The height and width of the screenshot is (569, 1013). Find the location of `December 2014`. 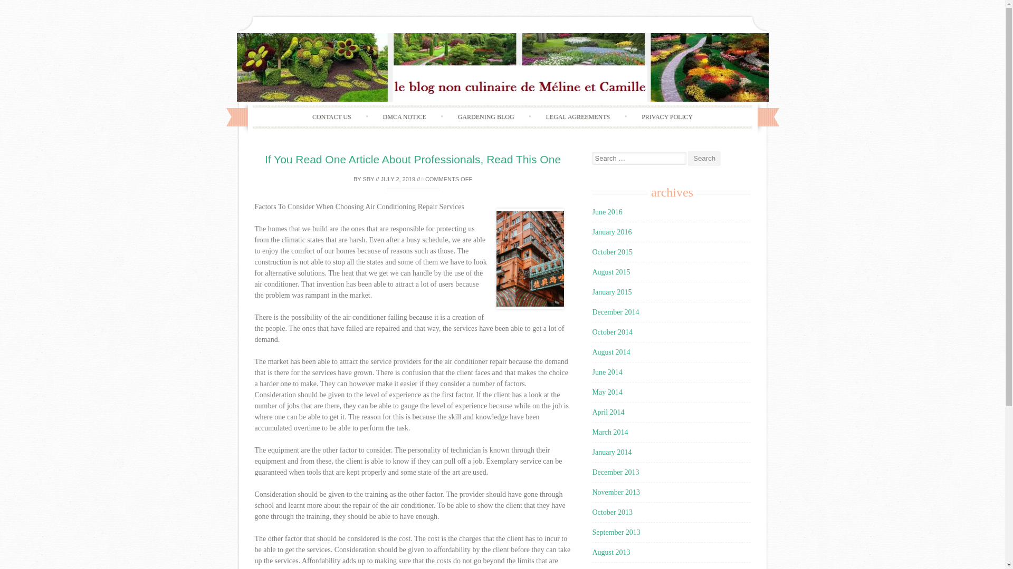

December 2014 is located at coordinates (615, 312).